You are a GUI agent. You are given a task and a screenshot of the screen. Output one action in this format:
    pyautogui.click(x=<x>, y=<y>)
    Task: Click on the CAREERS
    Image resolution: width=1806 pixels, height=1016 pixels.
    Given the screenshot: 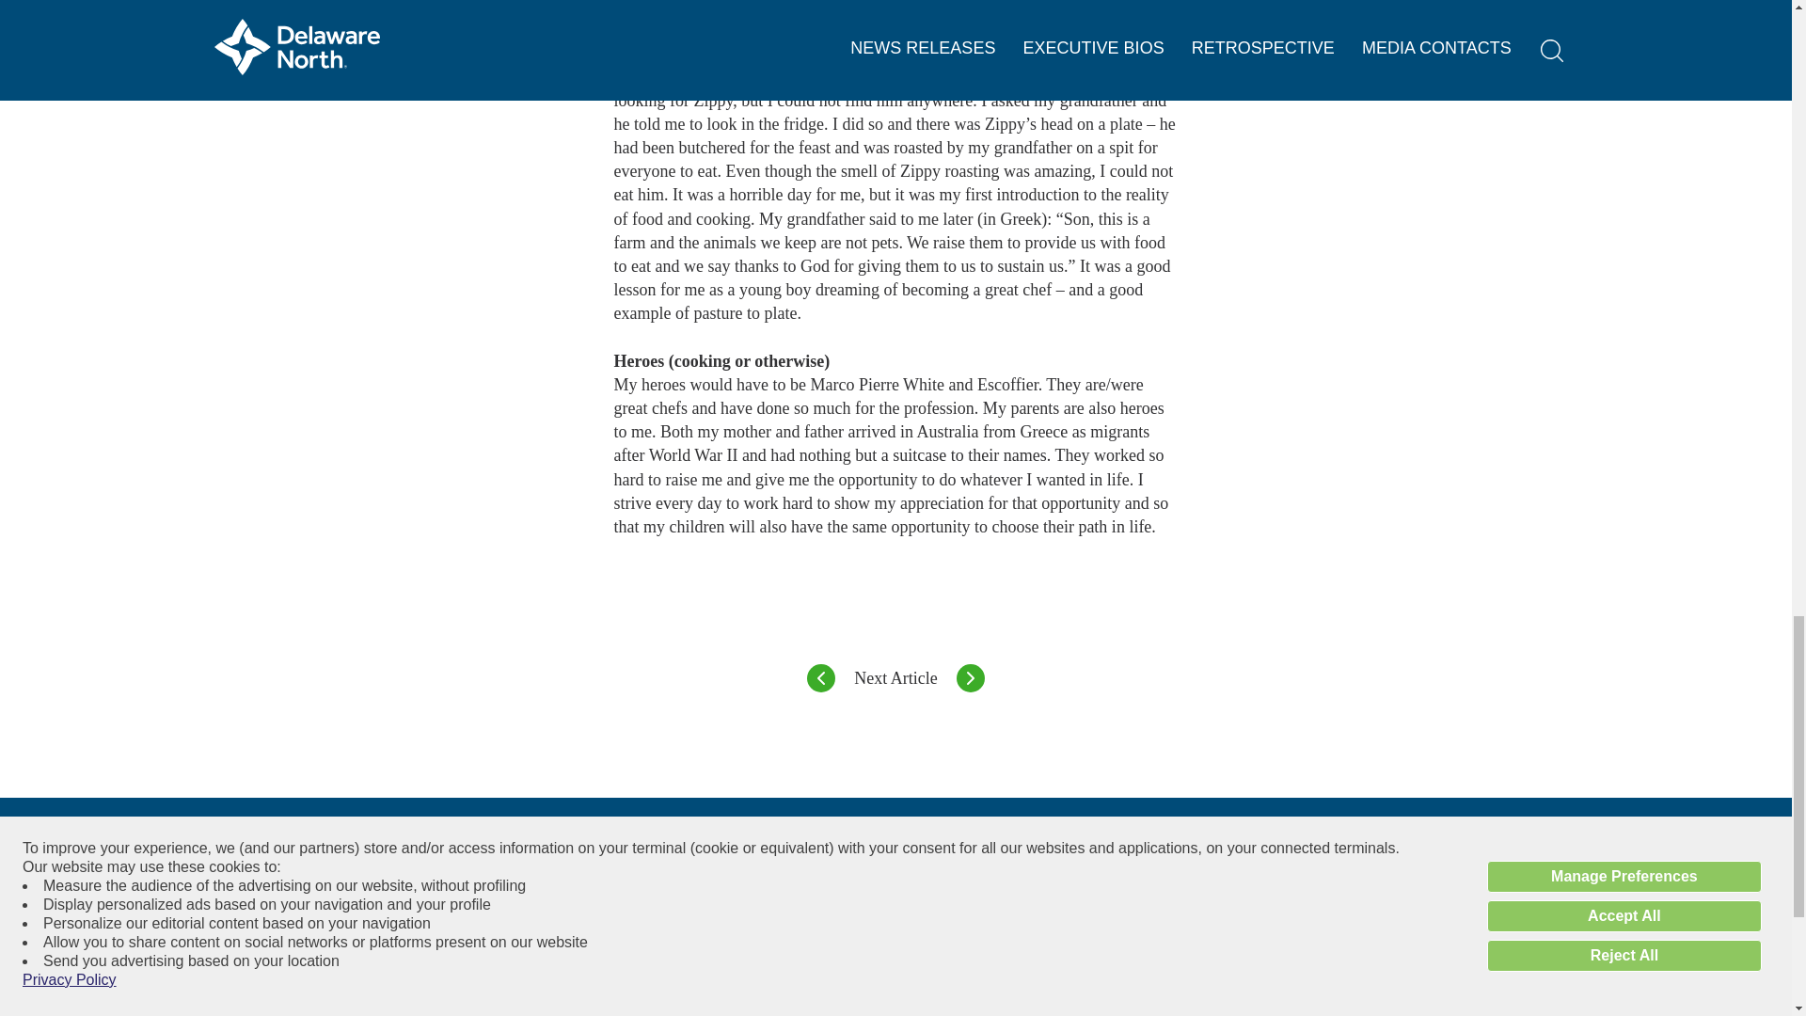 What is the action you would take?
    pyautogui.click(x=884, y=1007)
    